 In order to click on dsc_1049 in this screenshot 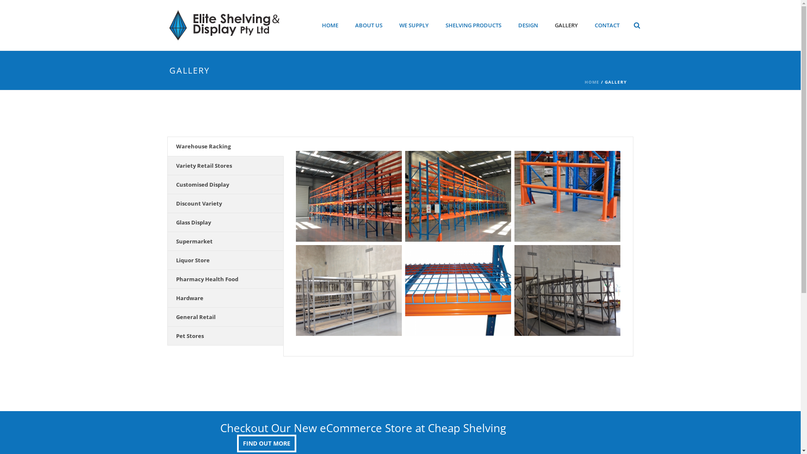, I will do `click(567, 196)`.